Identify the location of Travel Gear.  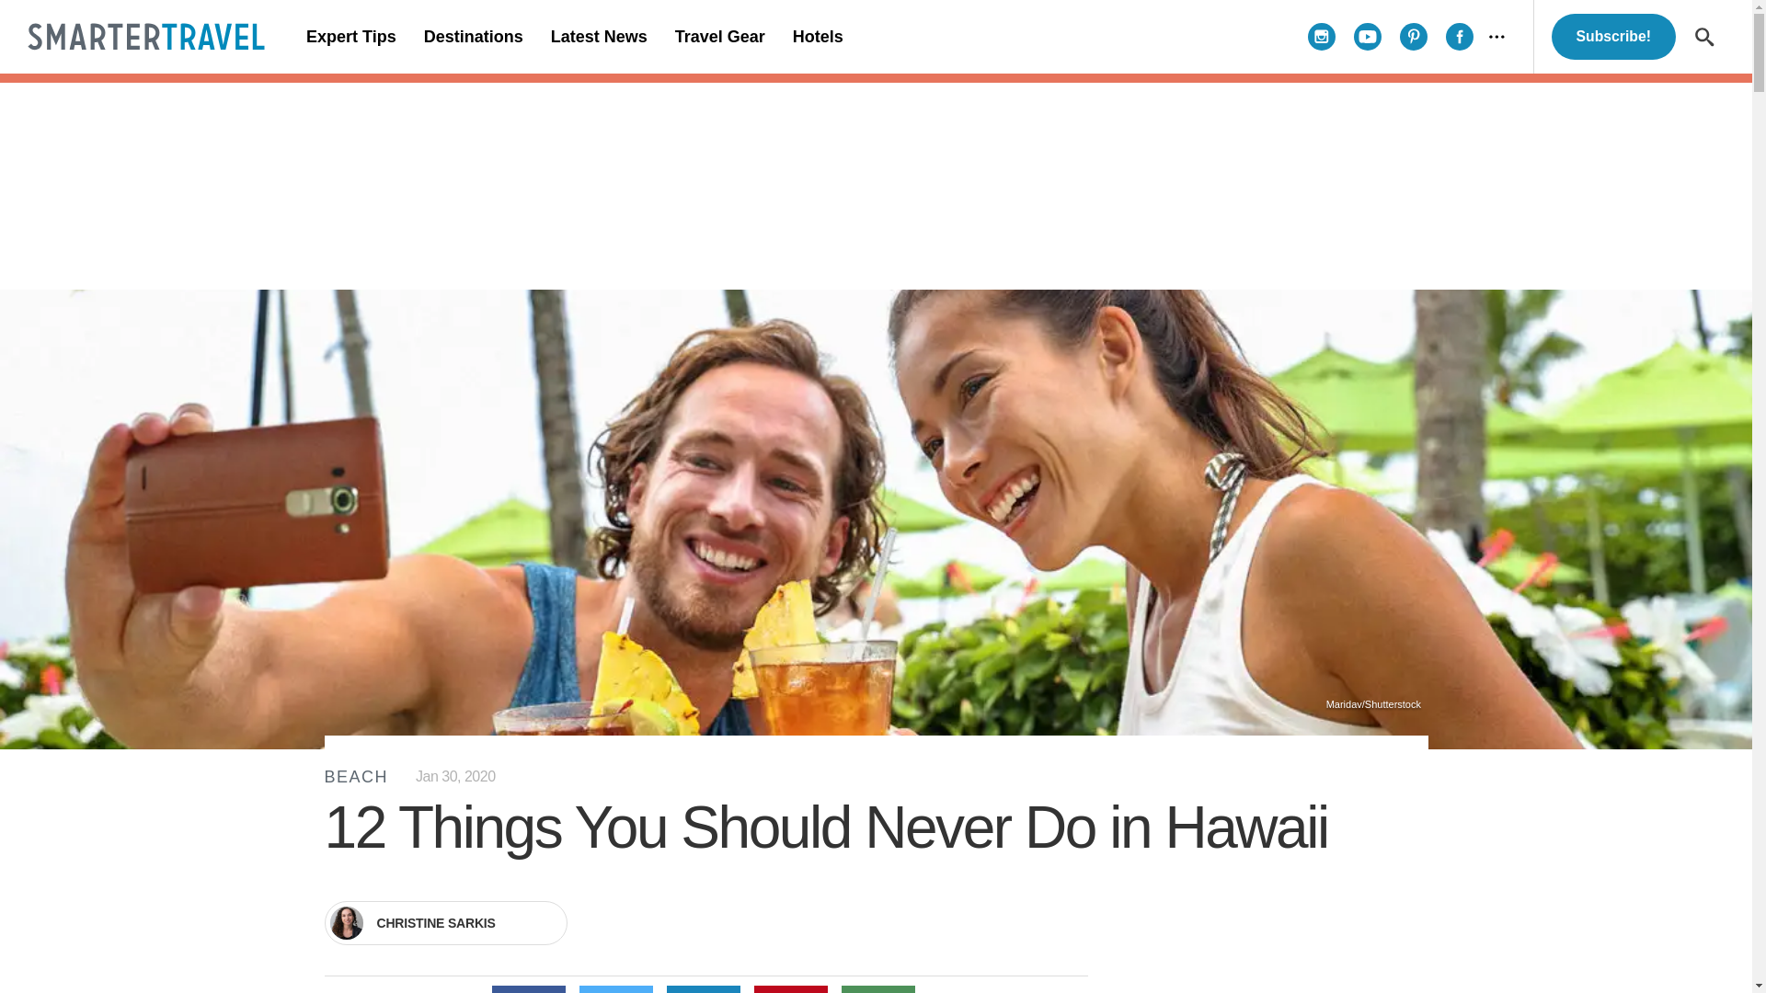
(719, 37).